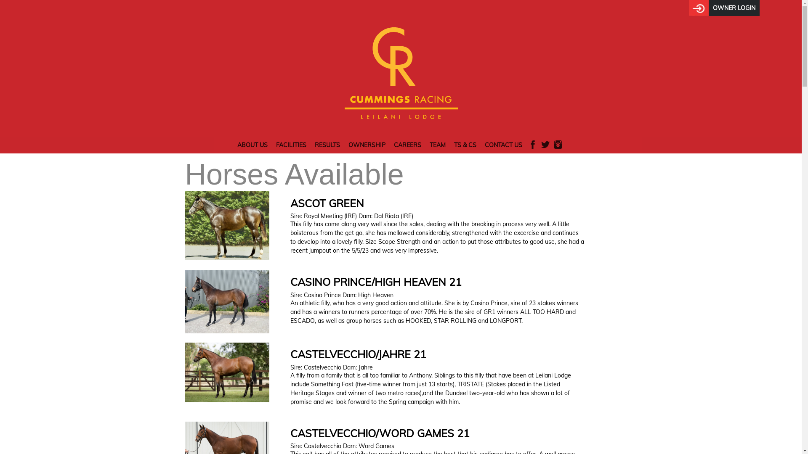  Describe the element at coordinates (376, 282) in the screenshot. I see `CASINO PRINCE/HIGH HEAVEN 21` at that location.